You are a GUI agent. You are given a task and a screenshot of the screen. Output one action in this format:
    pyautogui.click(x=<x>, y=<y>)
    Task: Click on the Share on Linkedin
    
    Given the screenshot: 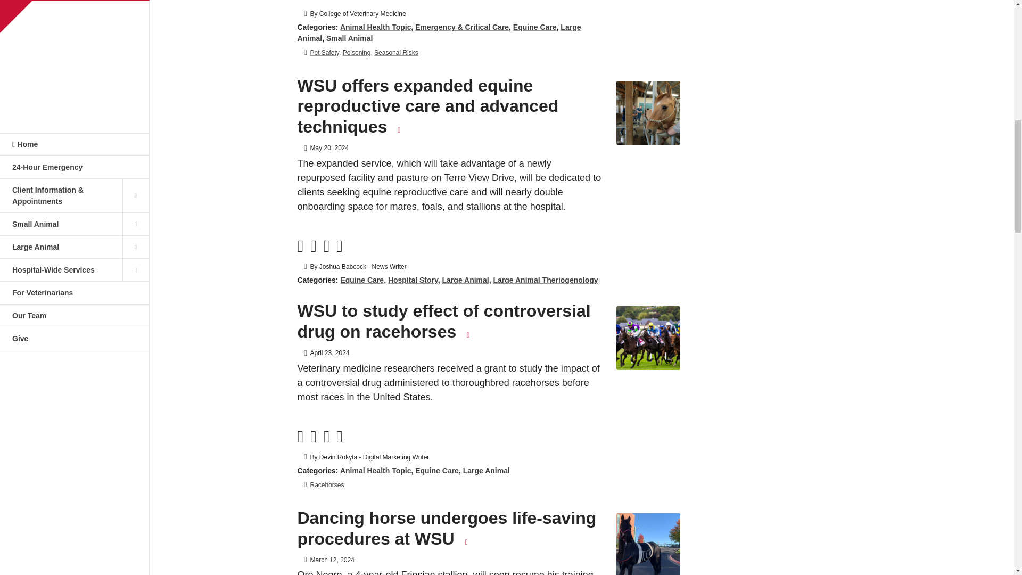 What is the action you would take?
    pyautogui.click(x=326, y=1)
    